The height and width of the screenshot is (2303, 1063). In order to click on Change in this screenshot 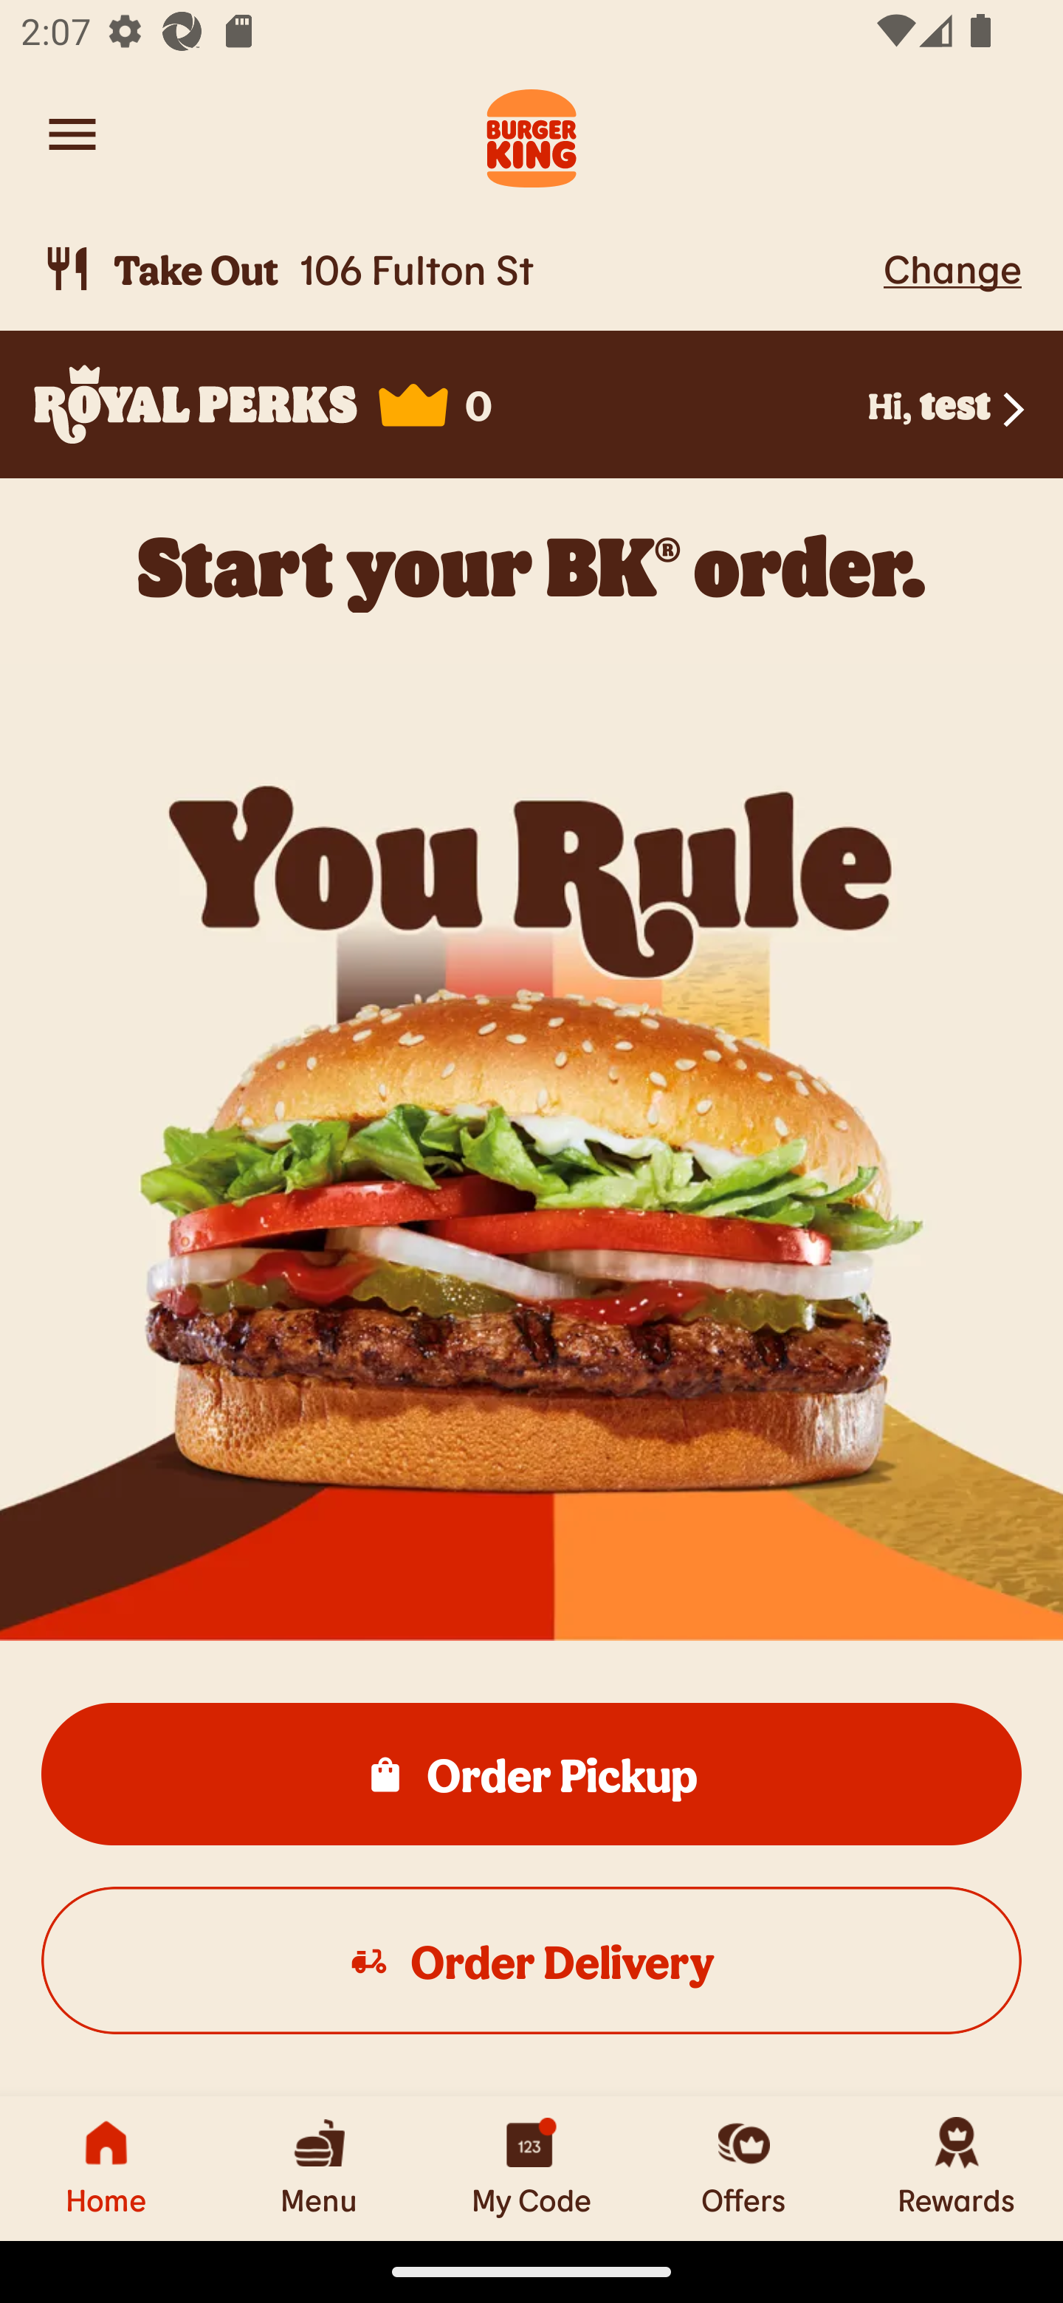, I will do `click(952, 268)`.